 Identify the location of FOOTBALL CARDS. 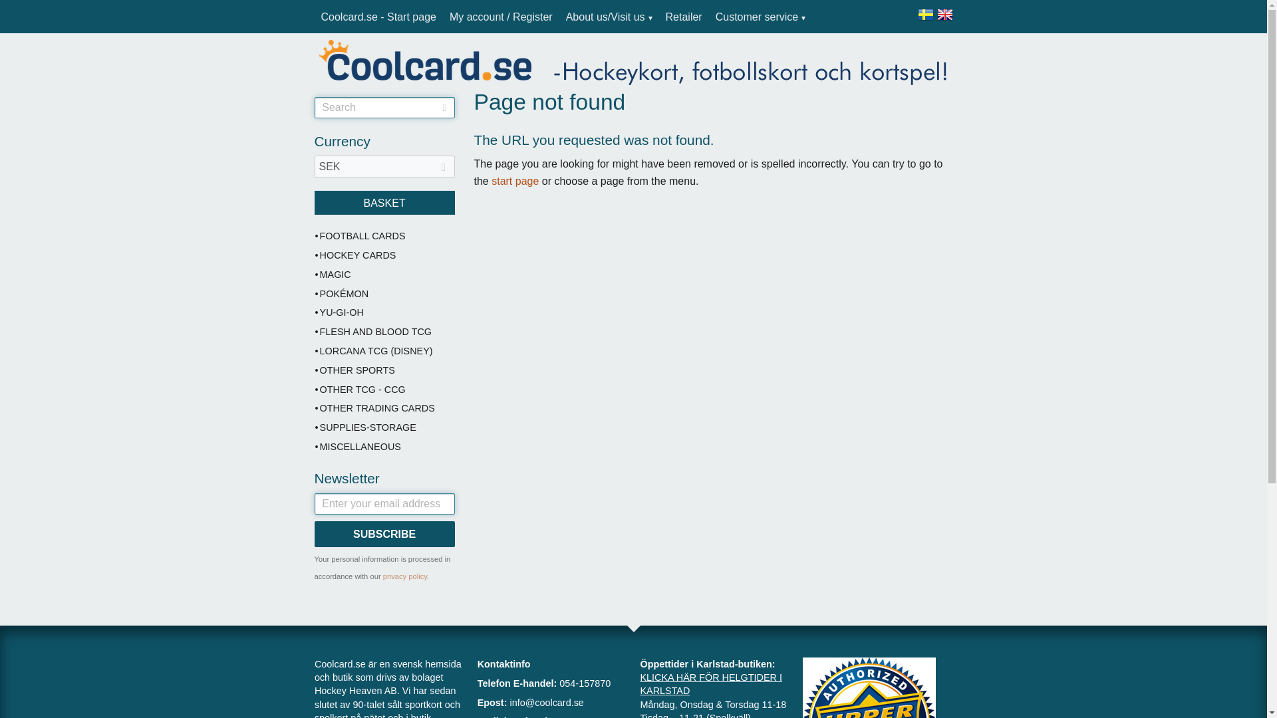
(384, 237).